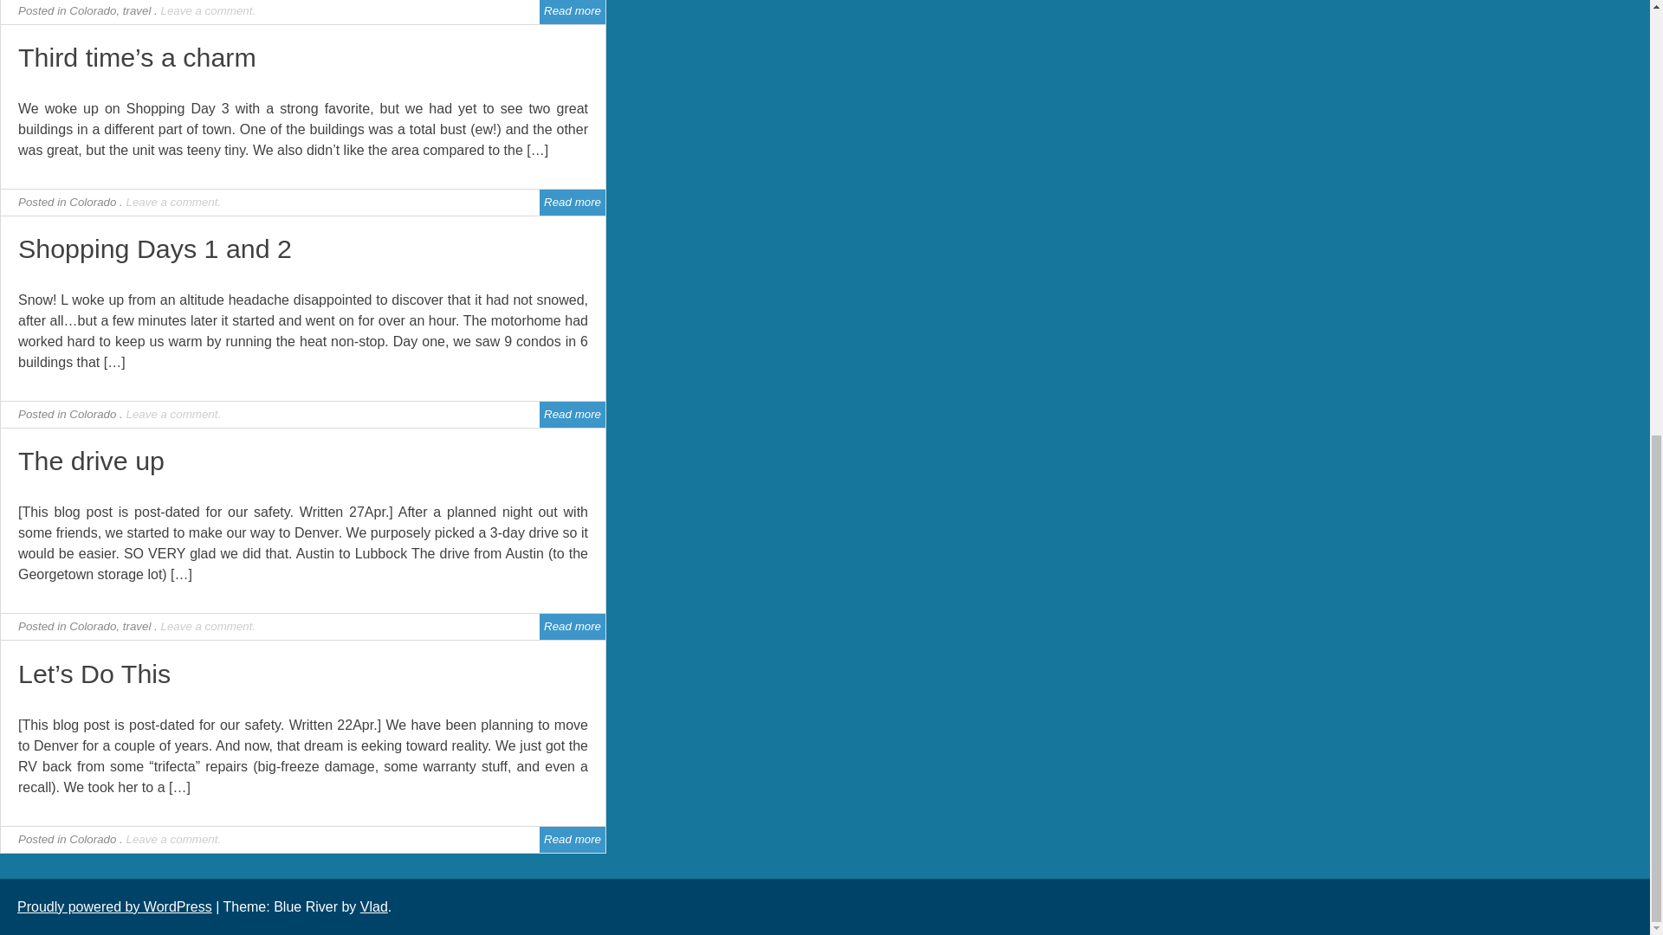 This screenshot has height=935, width=1663. Describe the element at coordinates (572, 201) in the screenshot. I see `Read more` at that location.